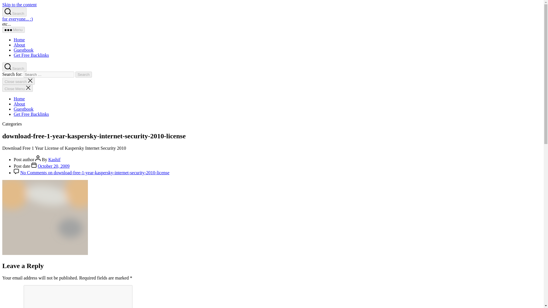  Describe the element at coordinates (19, 104) in the screenshot. I see `About` at that location.